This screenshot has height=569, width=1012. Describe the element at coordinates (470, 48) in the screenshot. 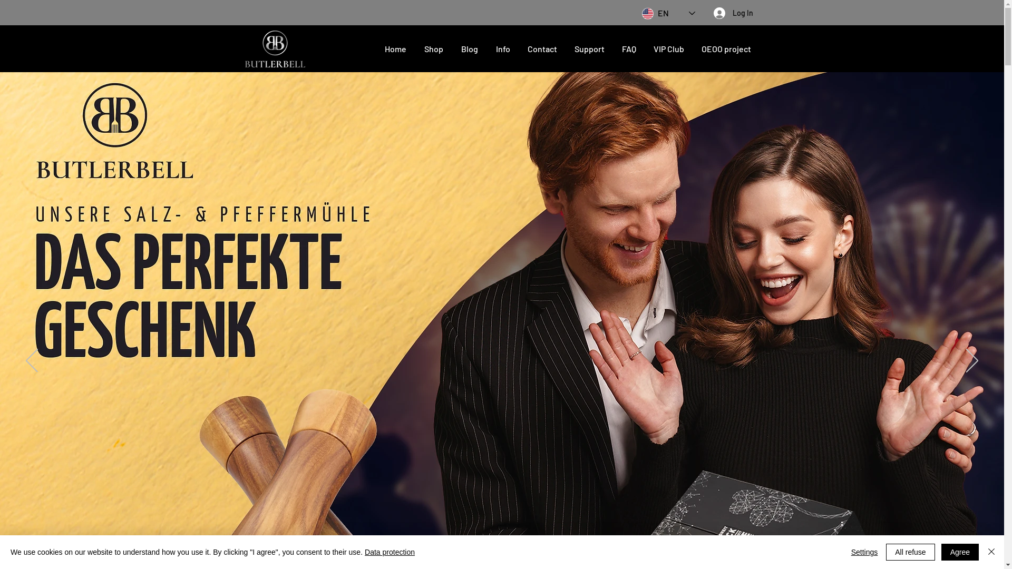

I see `Blog` at that location.